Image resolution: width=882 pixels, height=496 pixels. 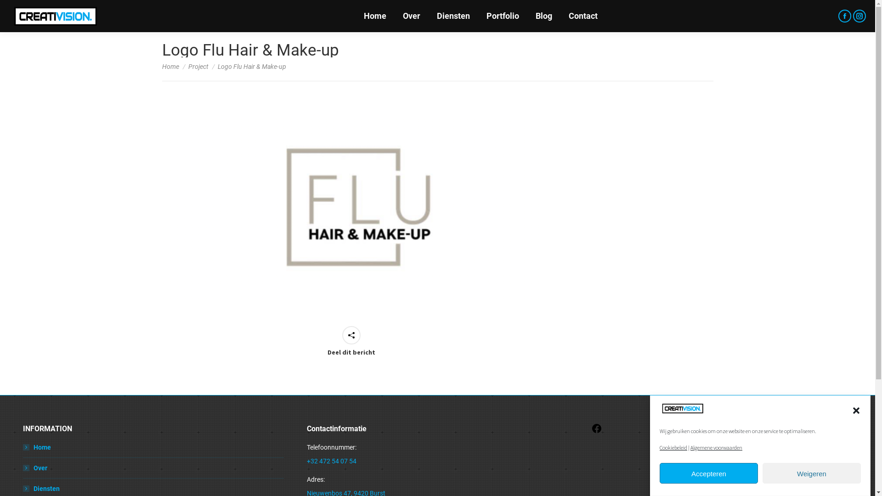 I want to click on Blog, so click(x=544, y=16).